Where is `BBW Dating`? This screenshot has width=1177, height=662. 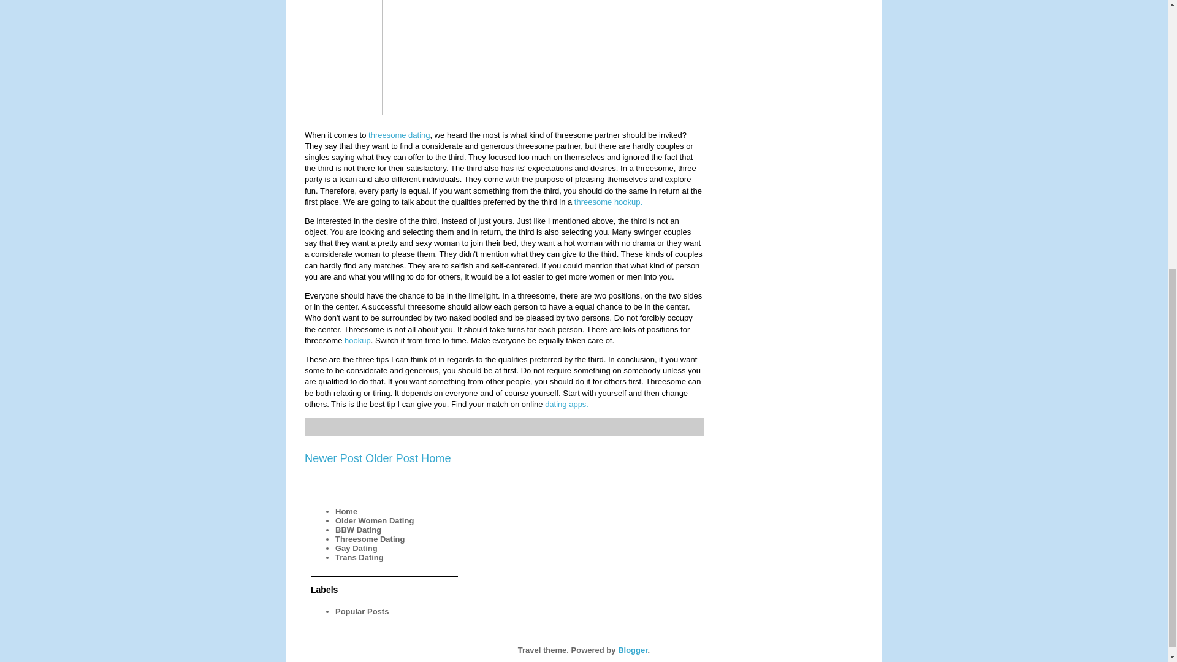 BBW Dating is located at coordinates (358, 530).